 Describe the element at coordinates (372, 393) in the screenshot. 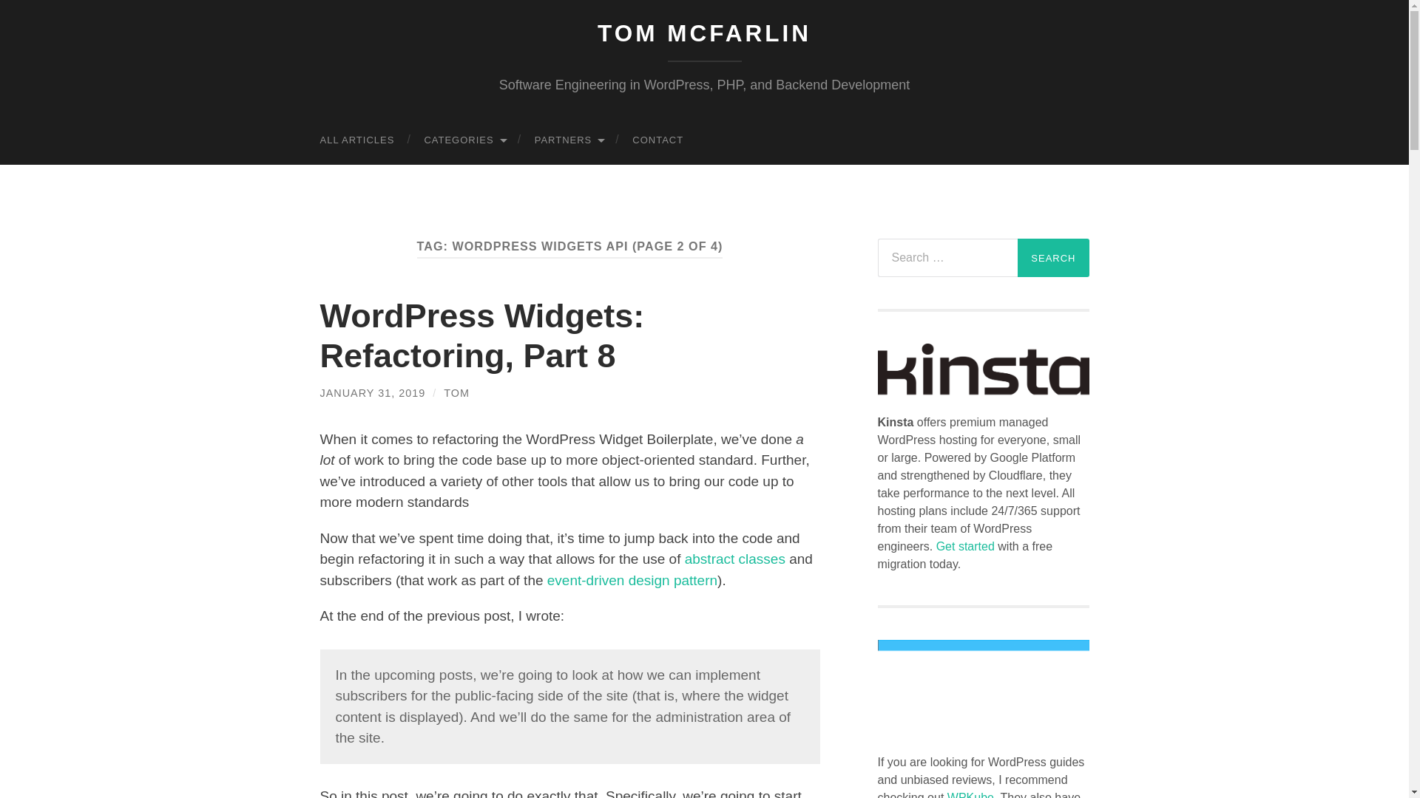

I see `JANUARY 31, 2019` at that location.